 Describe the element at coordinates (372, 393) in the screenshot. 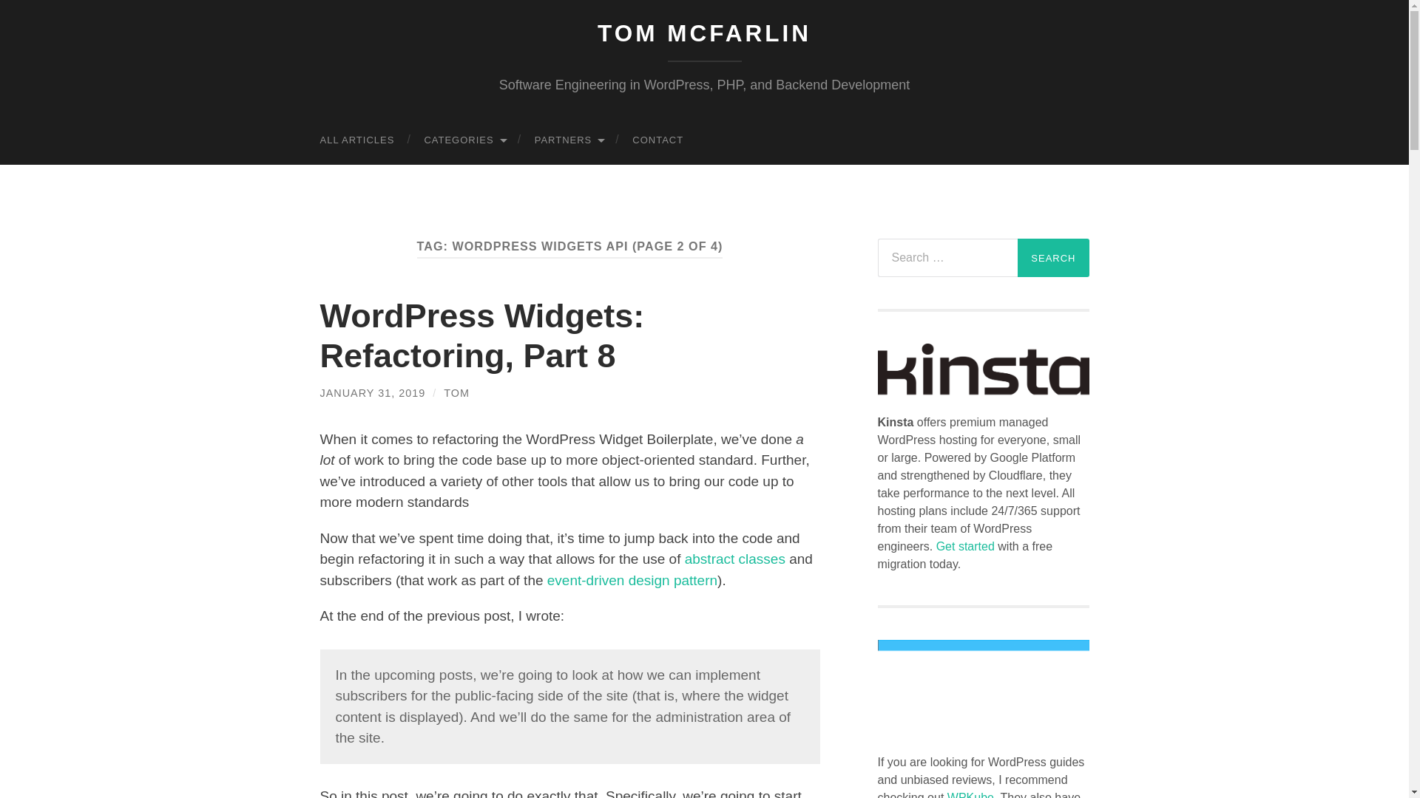

I see `JANUARY 31, 2019` at that location.